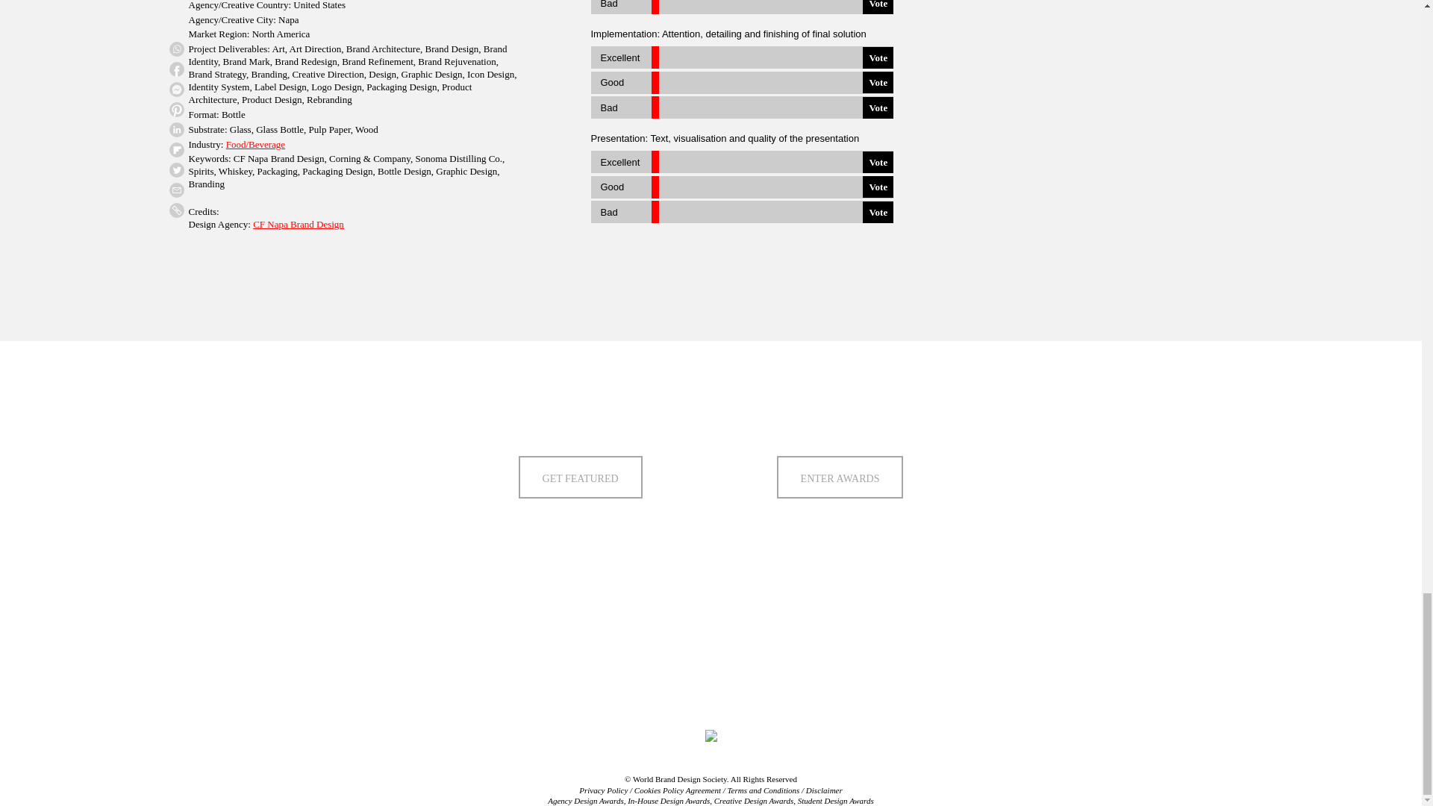 This screenshot has height=806, width=1433. Describe the element at coordinates (299, 224) in the screenshot. I see `CF Napa Brand Design` at that location.